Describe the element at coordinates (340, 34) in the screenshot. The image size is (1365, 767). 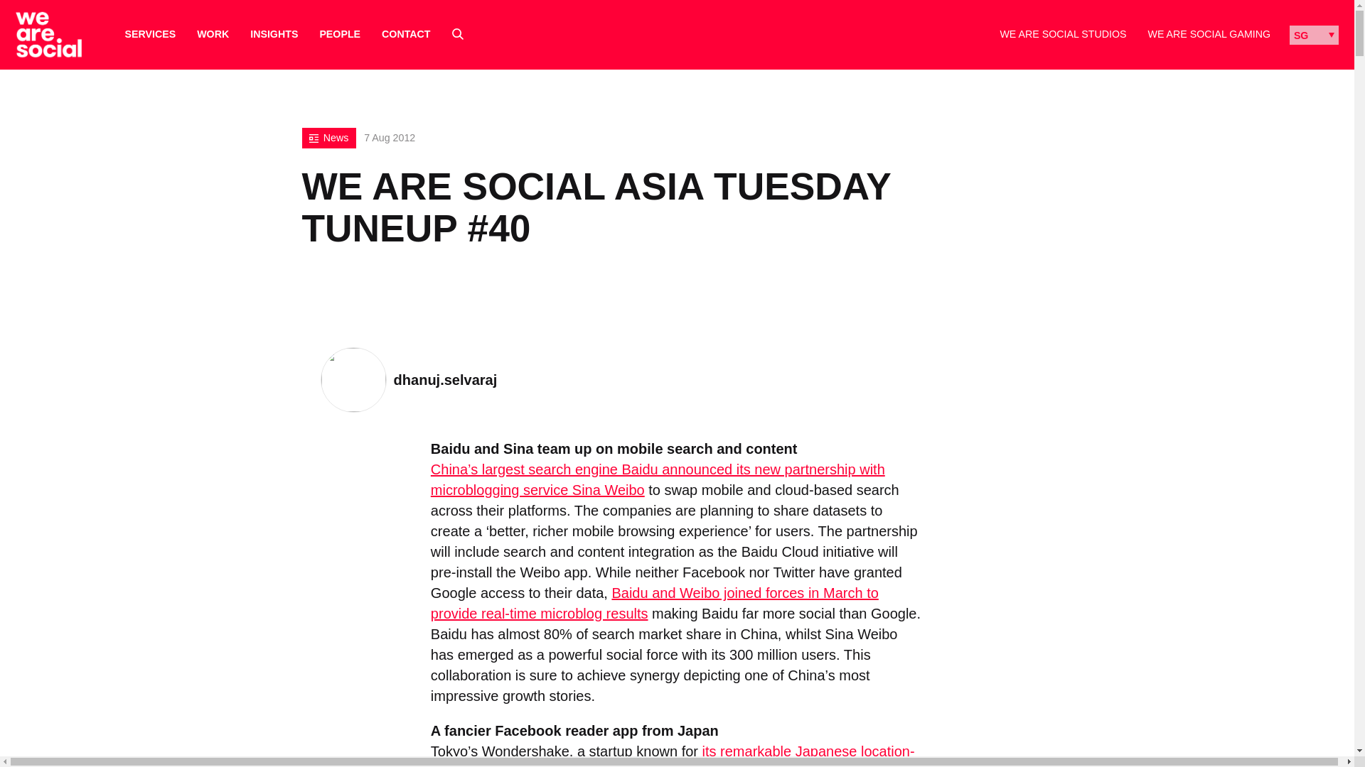
I see `PEOPLE` at that location.